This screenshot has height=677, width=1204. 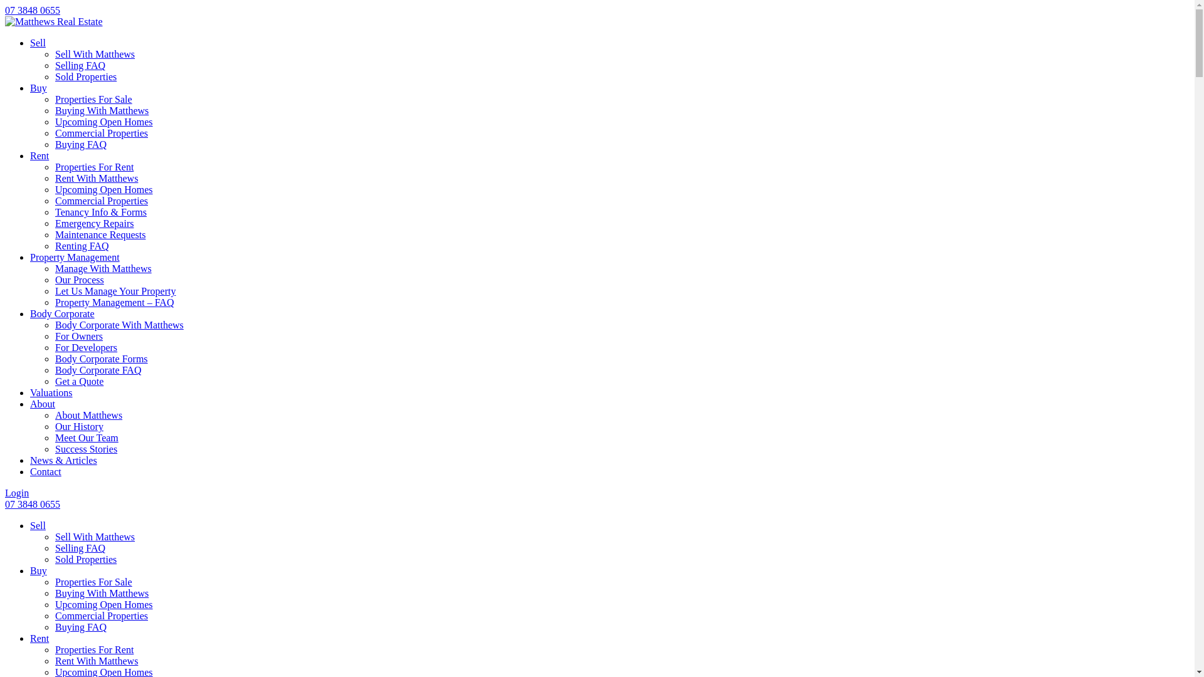 What do you see at coordinates (33, 10) in the screenshot?
I see `07 3848 0655` at bounding box center [33, 10].